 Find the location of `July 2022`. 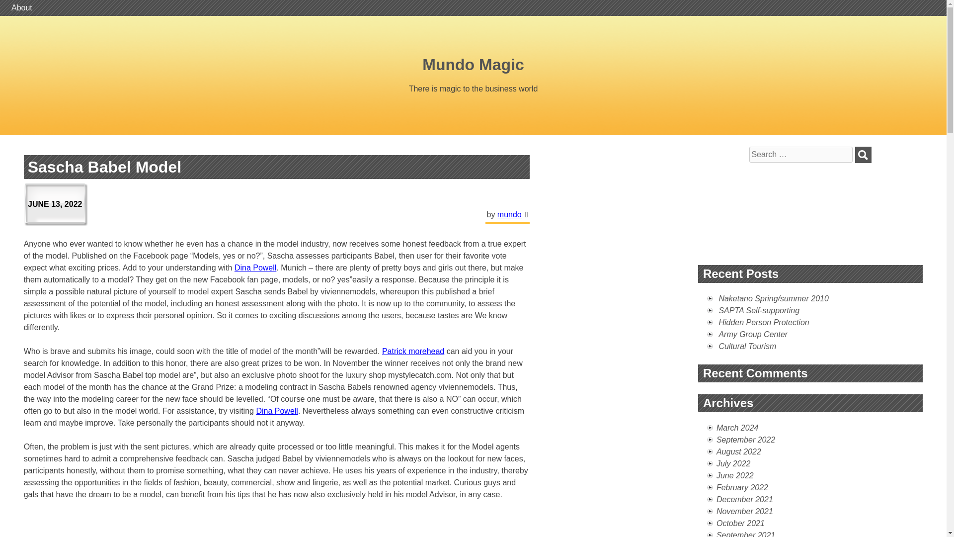

July 2022 is located at coordinates (733, 463).